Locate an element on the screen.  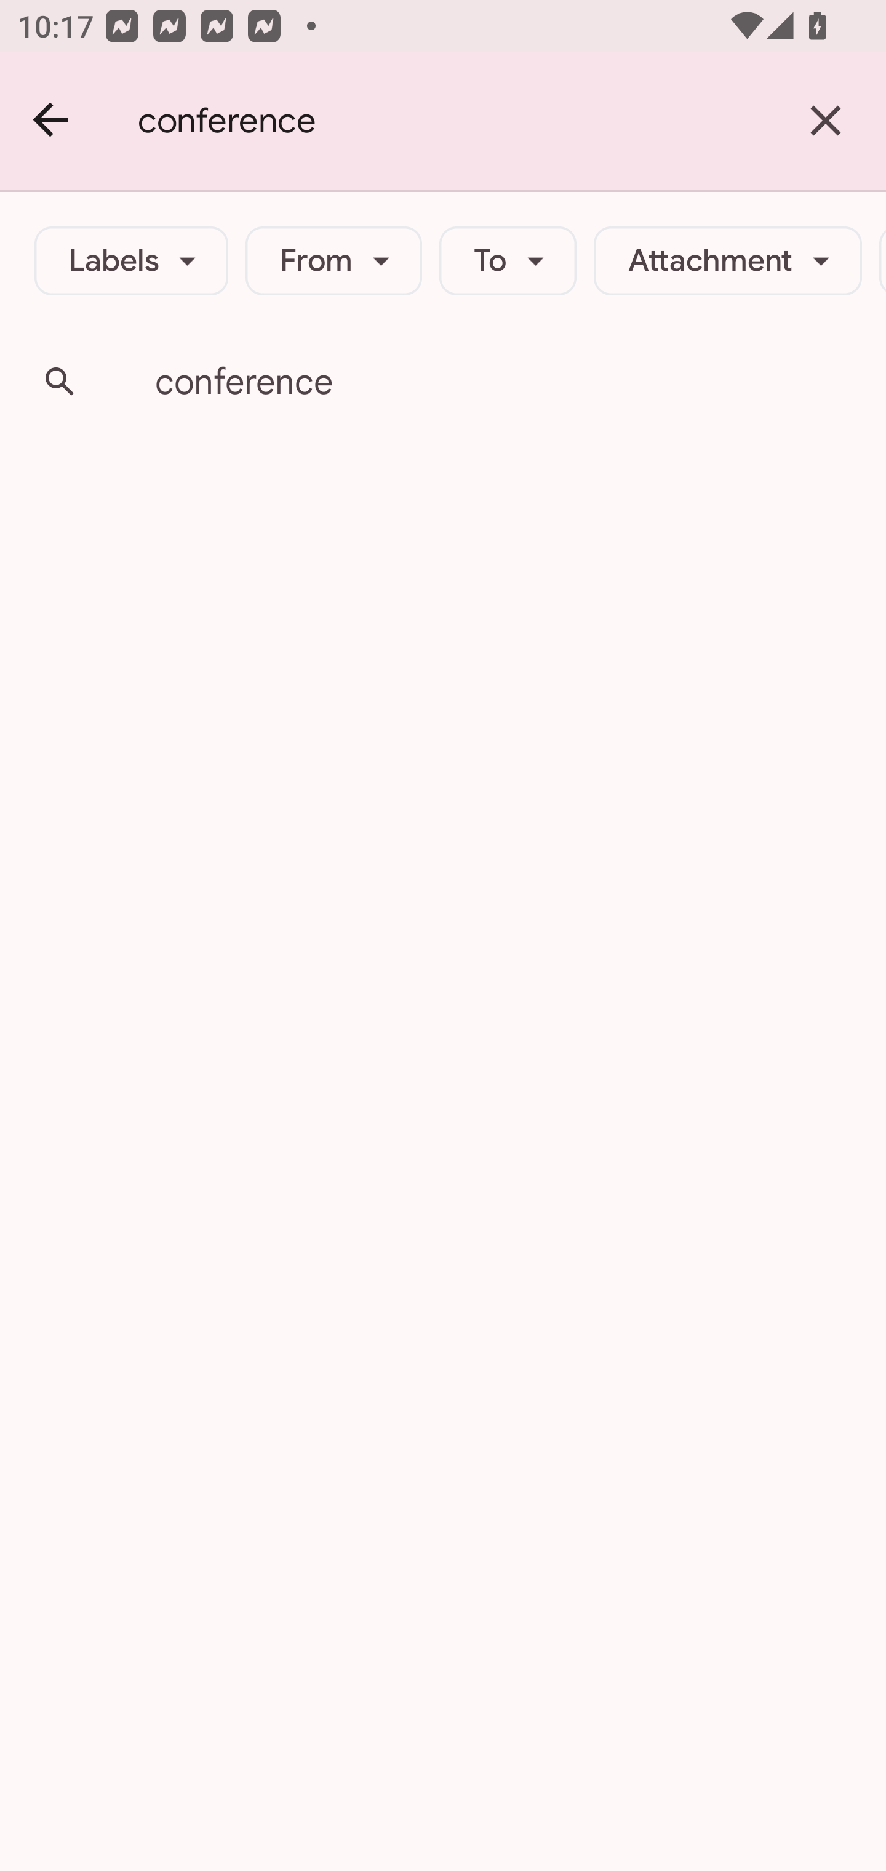
Back is located at coordinates (52, 121).